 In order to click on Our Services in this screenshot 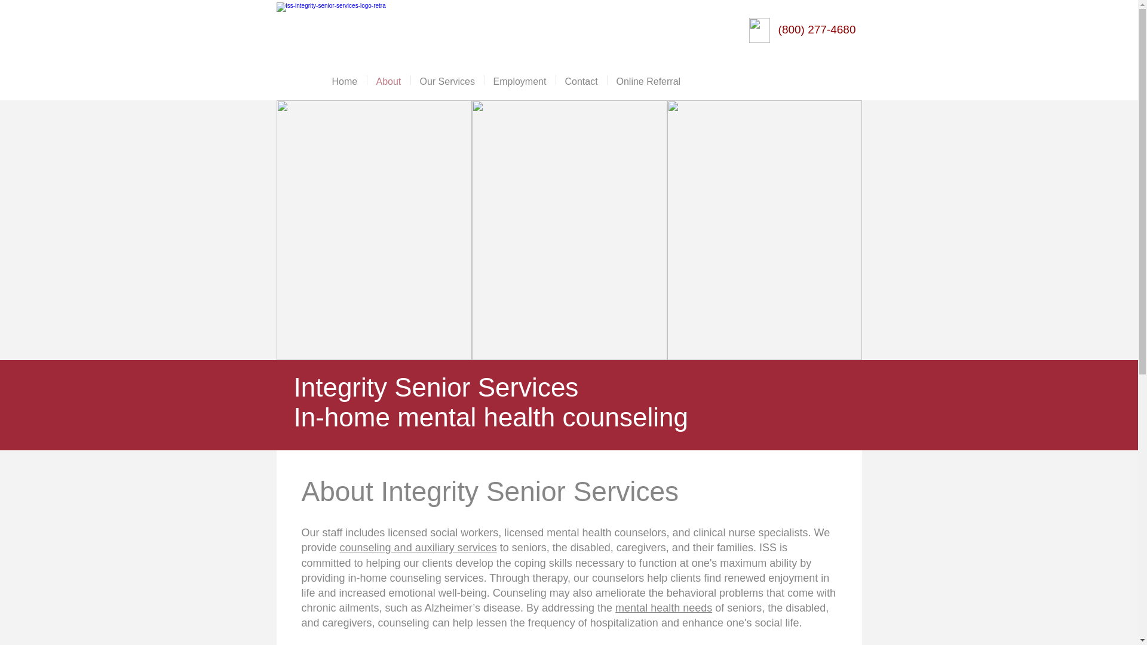, I will do `click(447, 80)`.